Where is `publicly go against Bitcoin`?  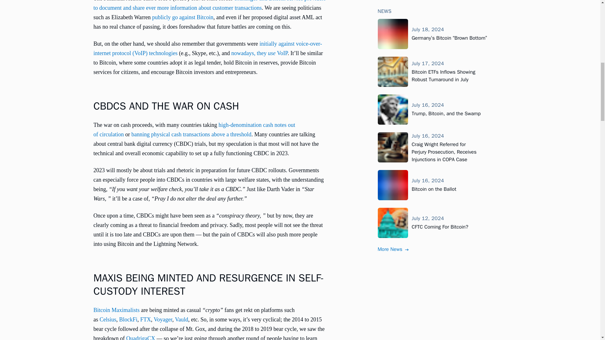
publicly go against Bitcoin is located at coordinates (183, 17).